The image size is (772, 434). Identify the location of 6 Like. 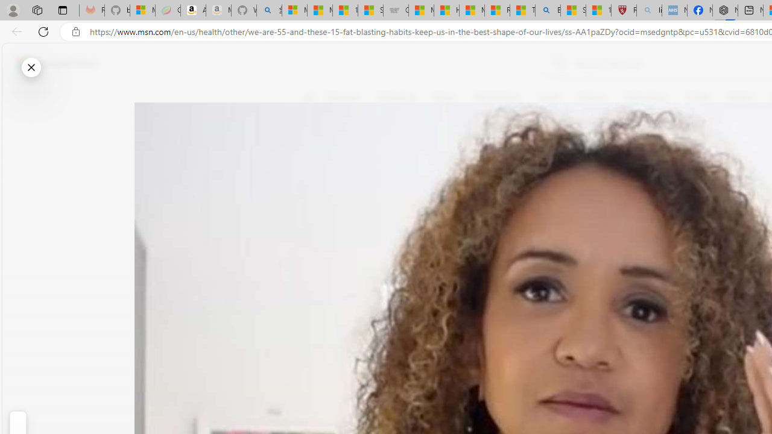
(317, 147).